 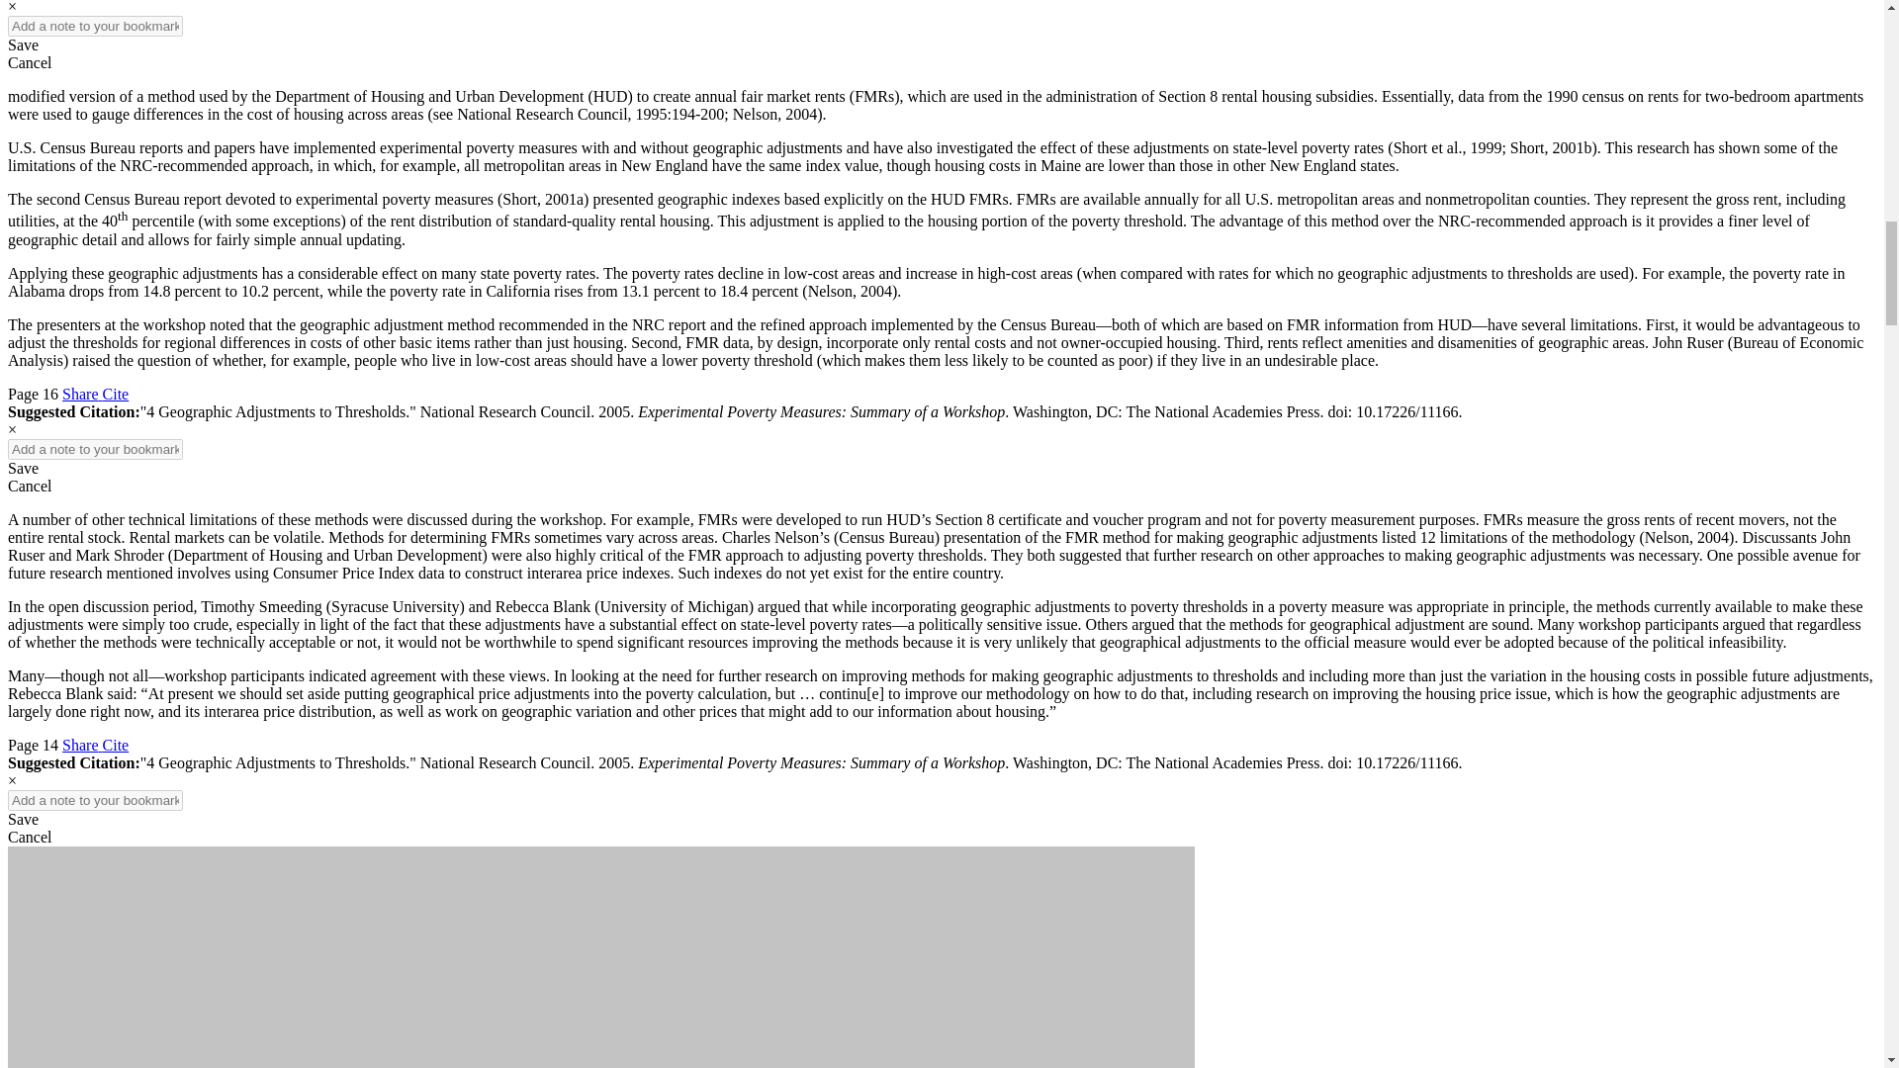 What do you see at coordinates (82, 746) in the screenshot?
I see `Share this page` at bounding box center [82, 746].